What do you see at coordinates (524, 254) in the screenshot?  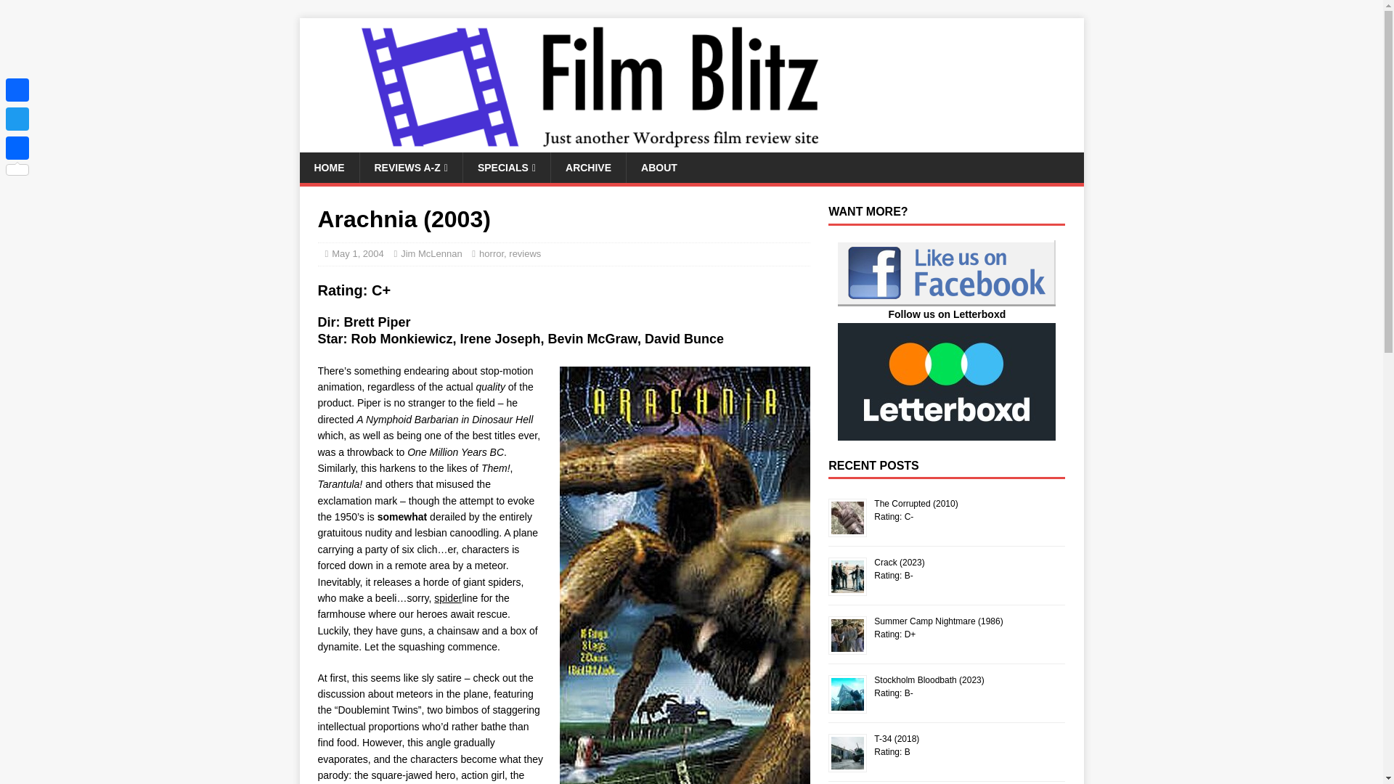 I see `reviews` at bounding box center [524, 254].